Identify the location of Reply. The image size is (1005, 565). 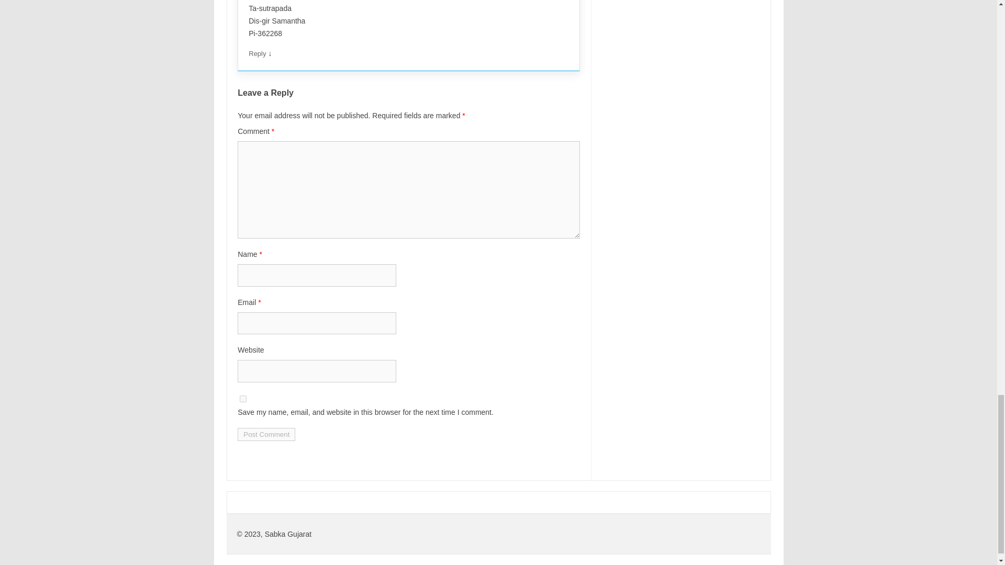
(257, 53).